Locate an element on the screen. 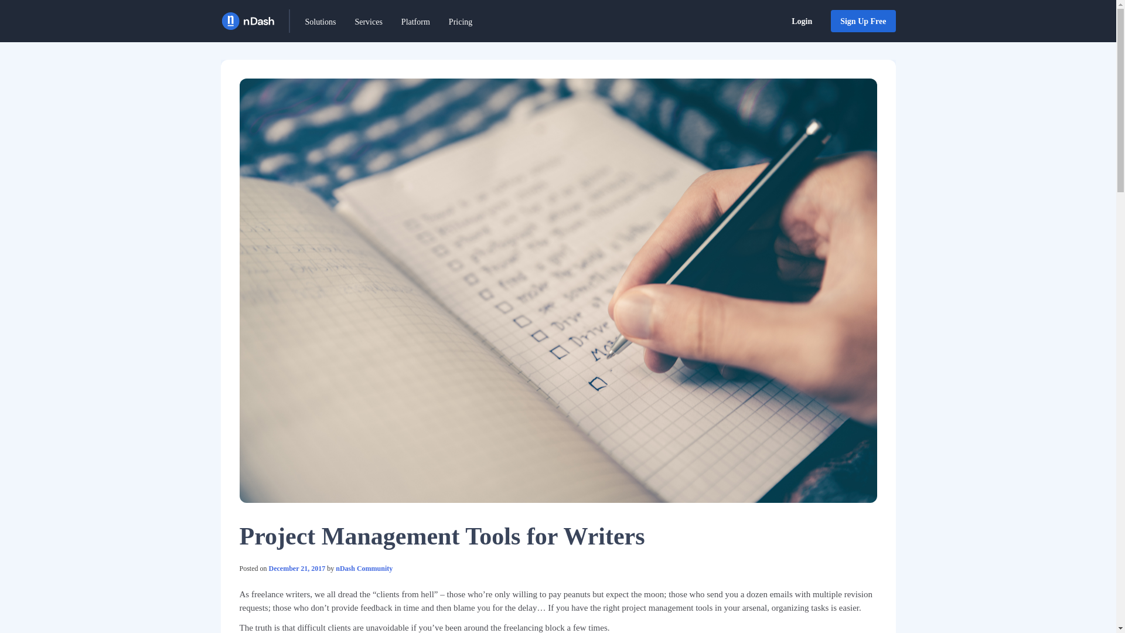 This screenshot has width=1125, height=633. nDash Community is located at coordinates (364, 569).